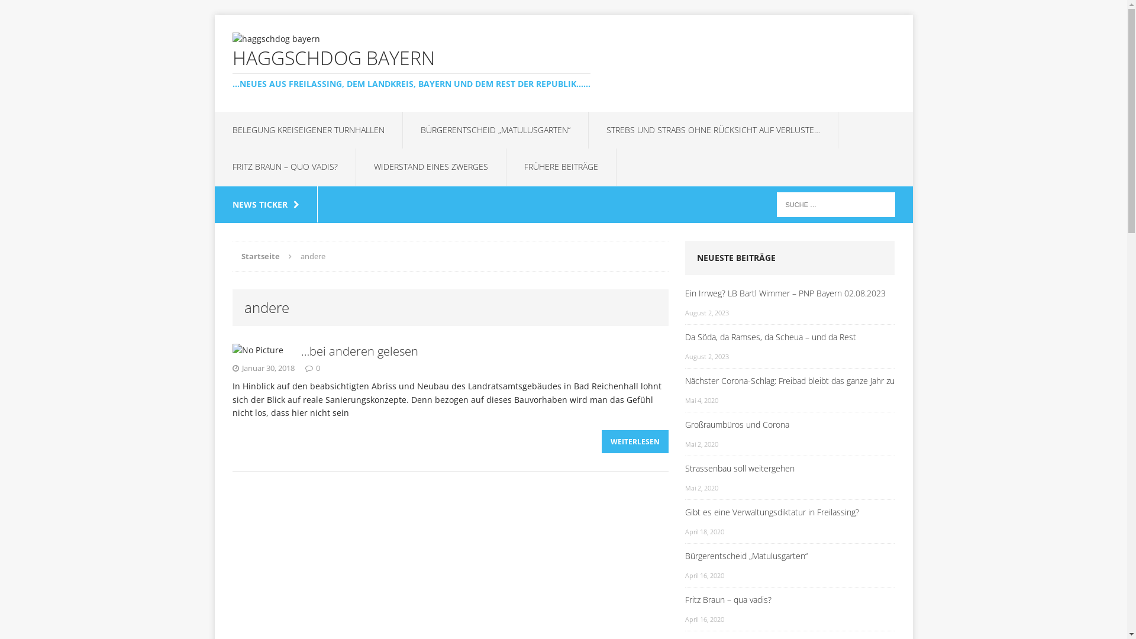  Describe the element at coordinates (635, 441) in the screenshot. I see `WEITERLESEN` at that location.